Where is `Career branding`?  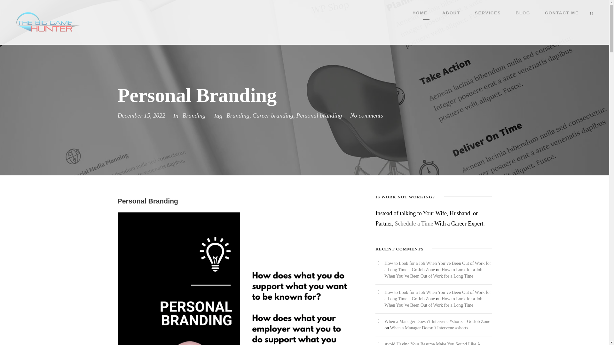 Career branding is located at coordinates (273, 115).